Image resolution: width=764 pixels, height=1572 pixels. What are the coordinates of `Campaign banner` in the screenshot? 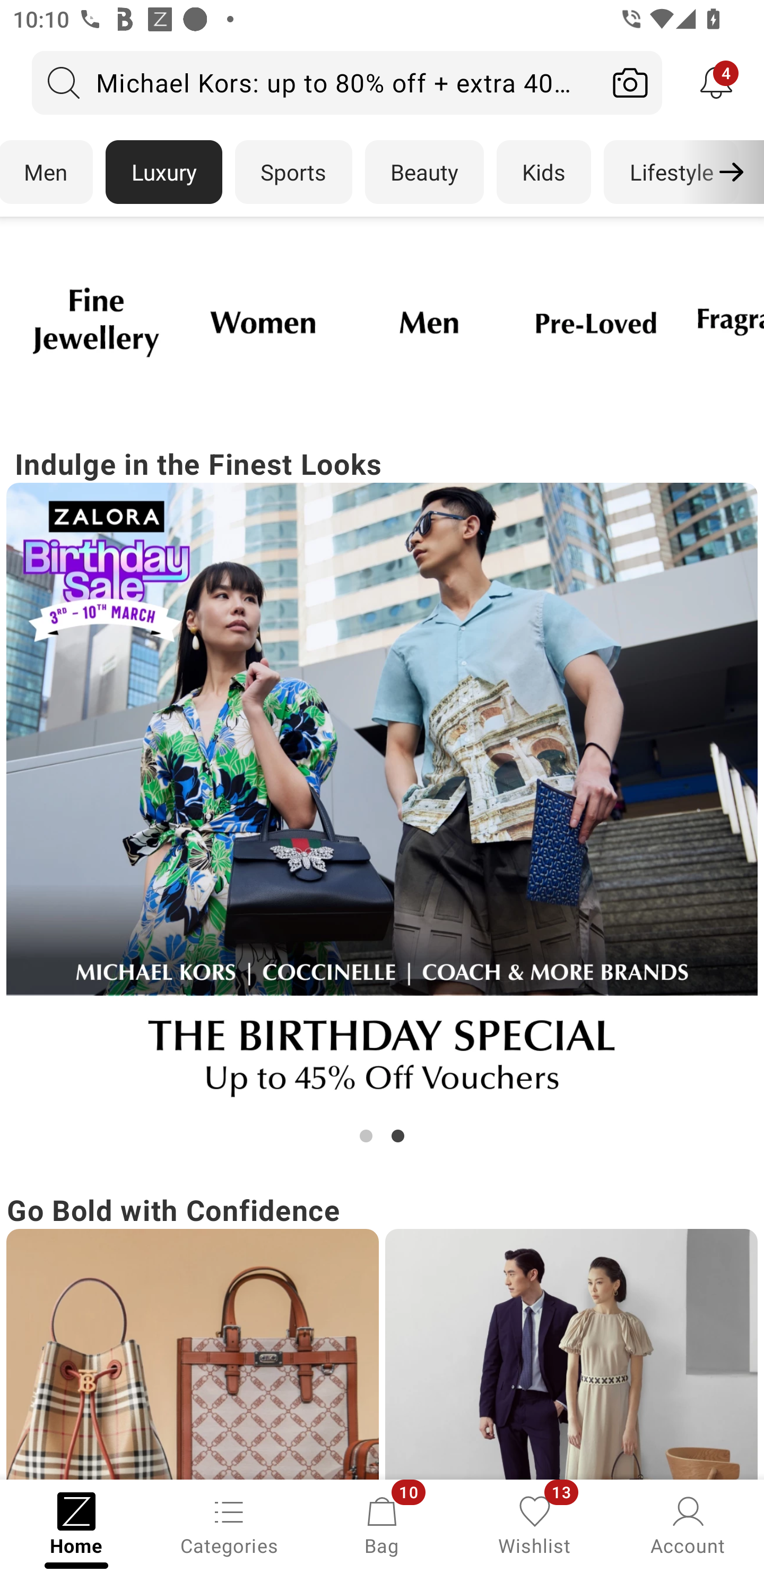 It's located at (192, 1354).